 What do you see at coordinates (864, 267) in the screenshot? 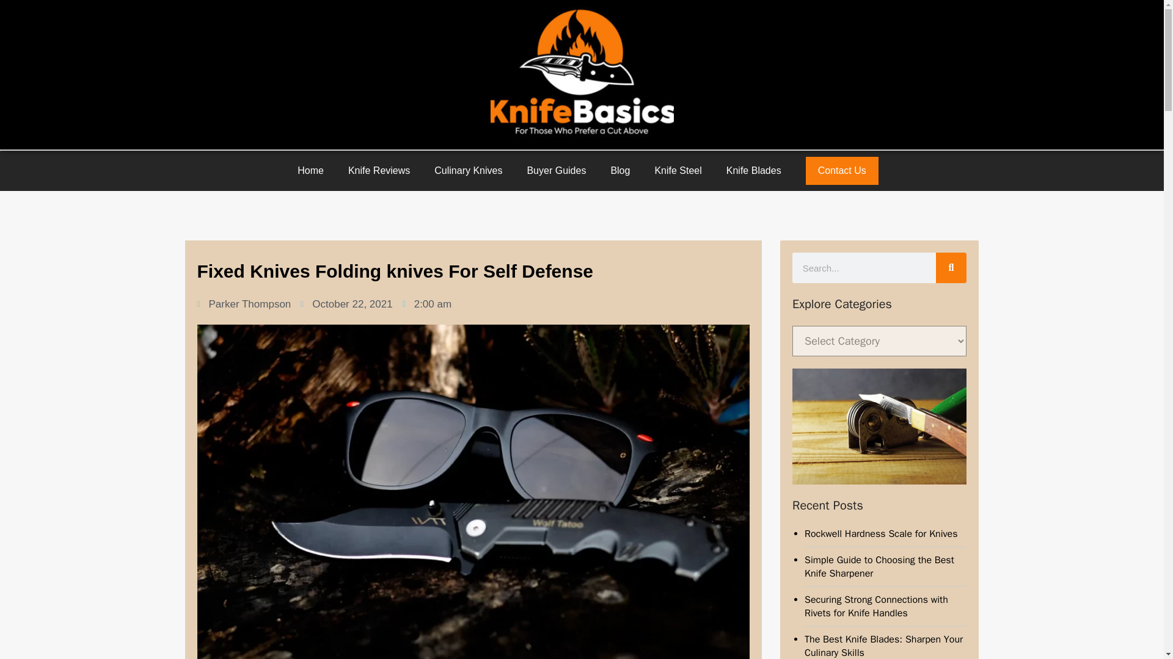
I see `Search` at bounding box center [864, 267].